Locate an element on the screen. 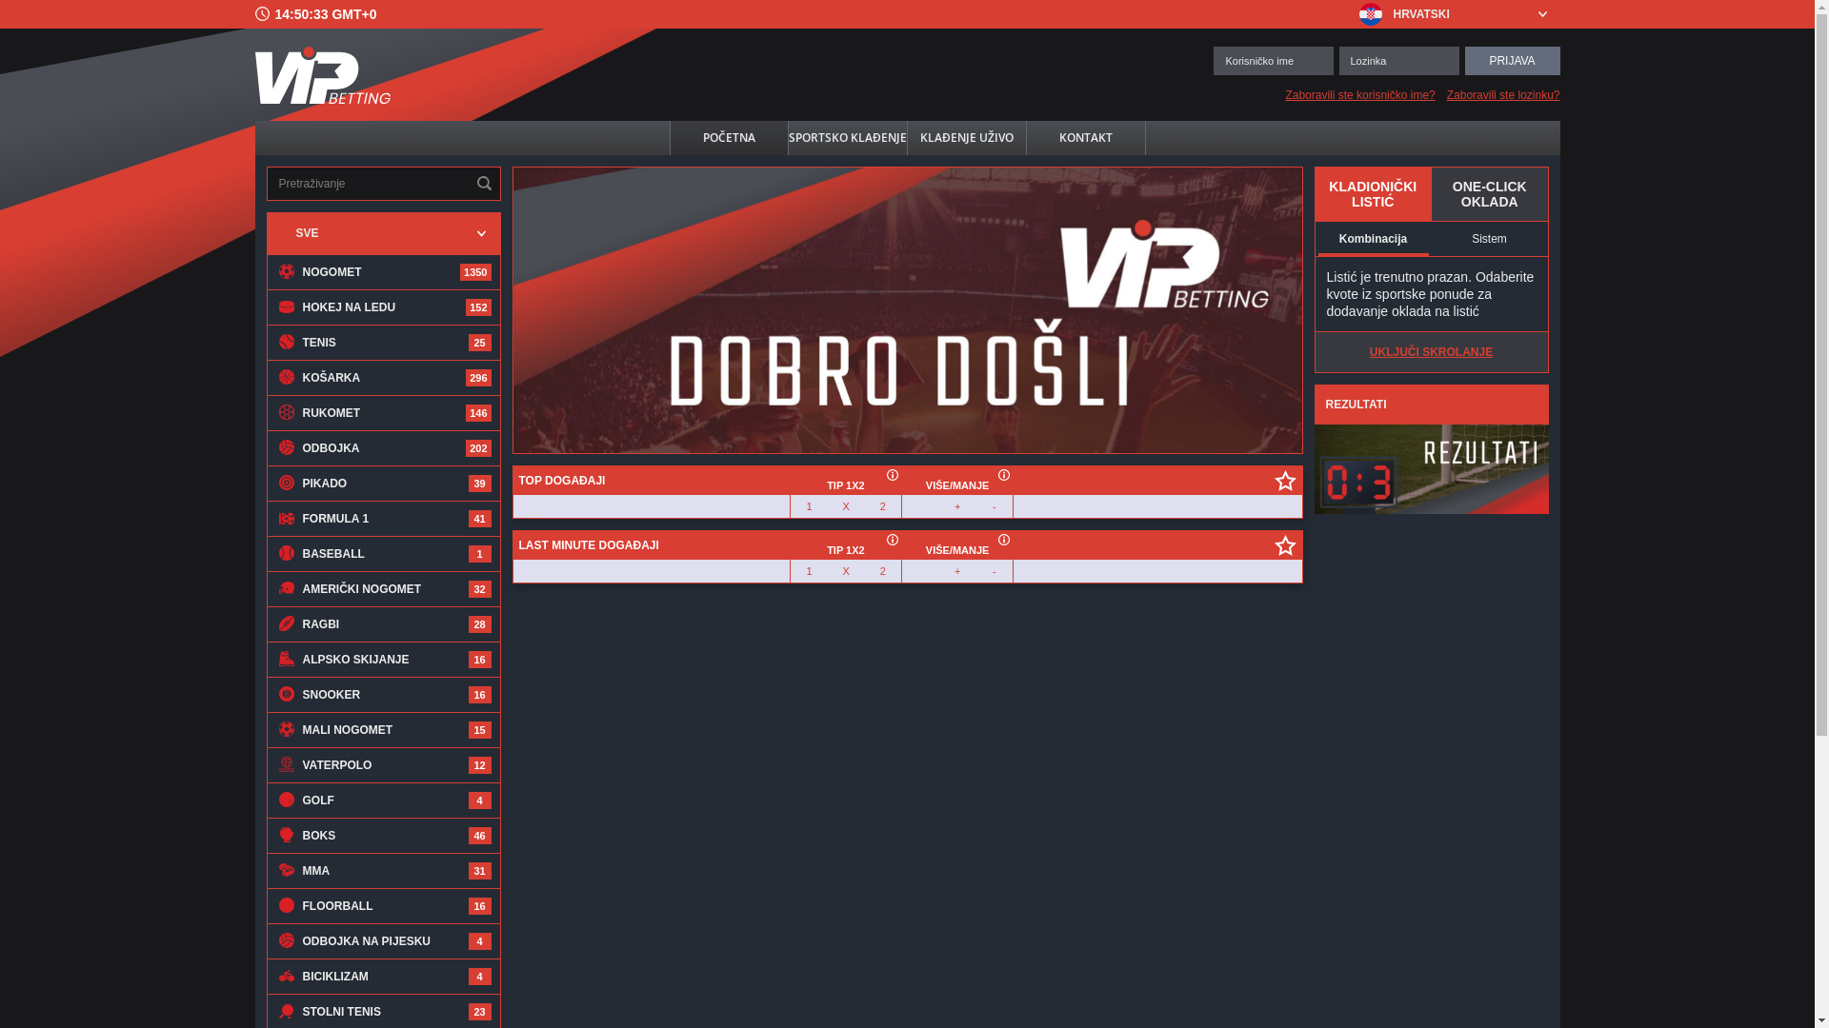 This screenshot has height=1028, width=1829. RUKOMET
146 is located at coordinates (384, 413).